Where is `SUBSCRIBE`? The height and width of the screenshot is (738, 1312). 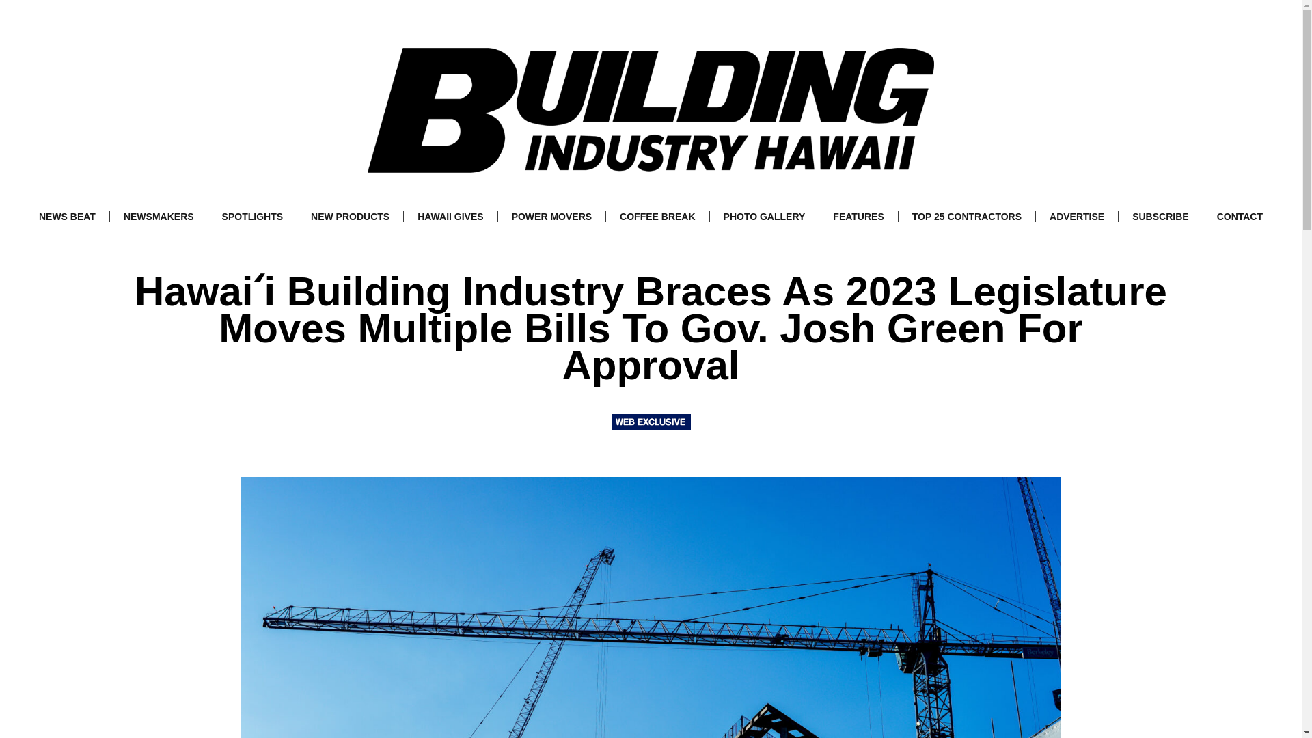 SUBSCRIBE is located at coordinates (1160, 216).